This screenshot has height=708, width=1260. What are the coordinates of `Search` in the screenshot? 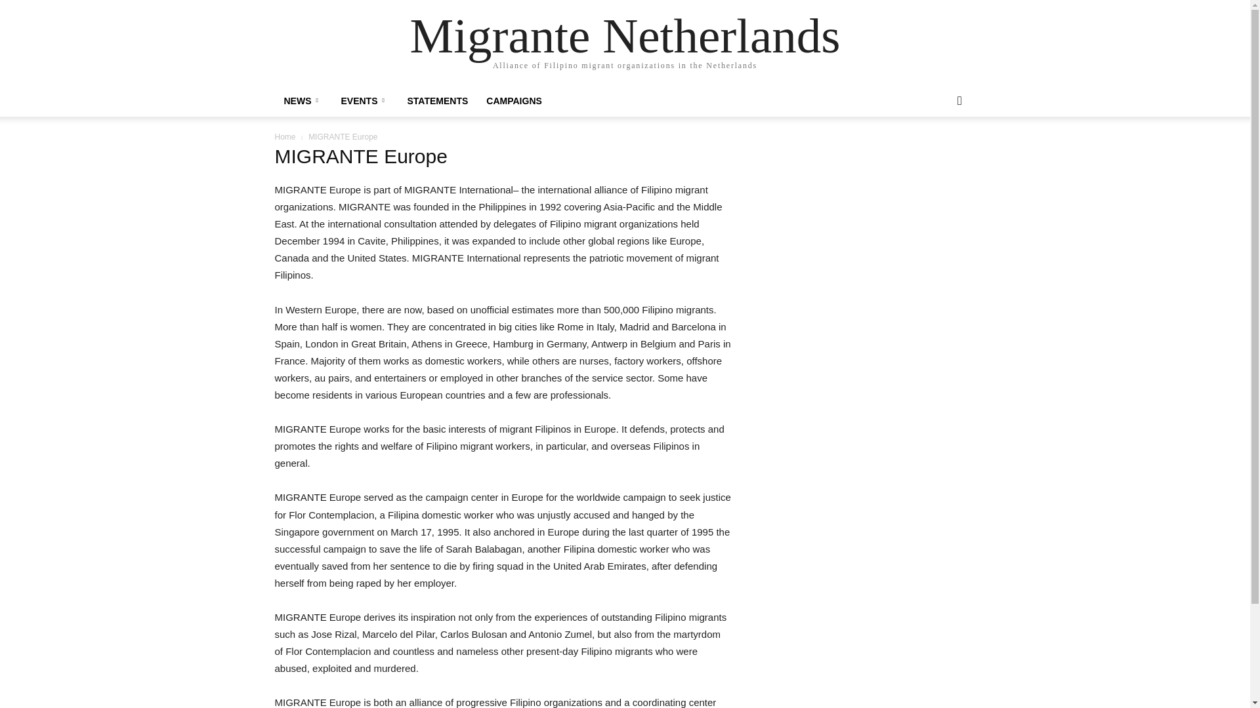 It's located at (938, 153).